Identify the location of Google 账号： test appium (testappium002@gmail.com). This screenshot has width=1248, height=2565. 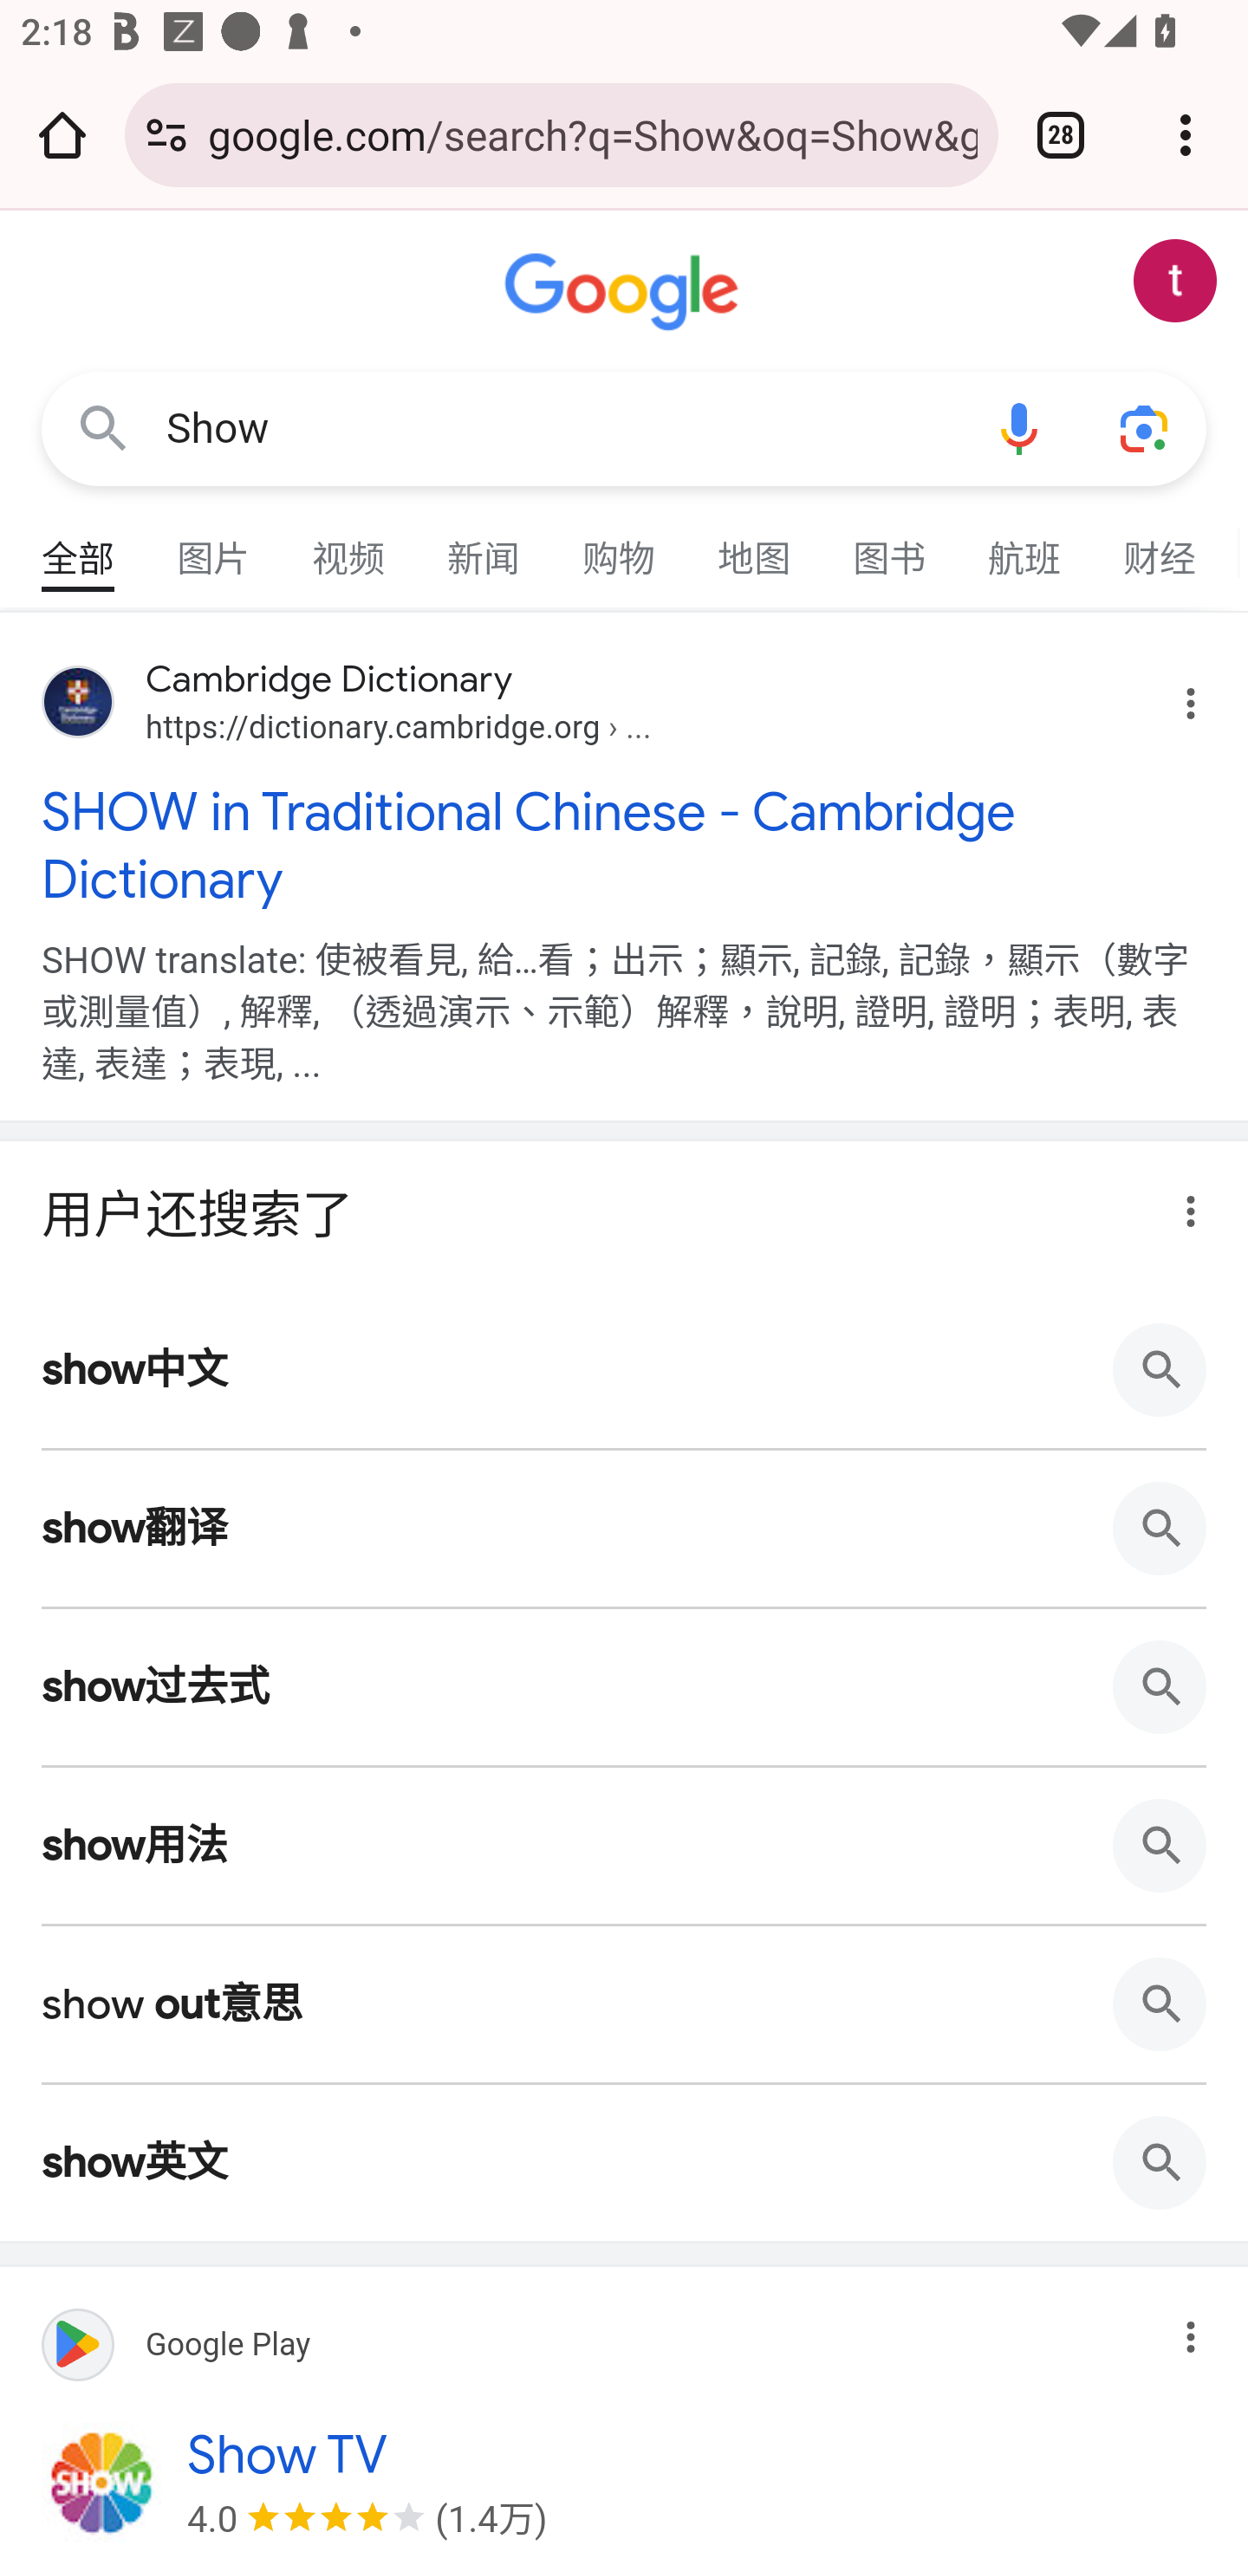
(1175, 281).